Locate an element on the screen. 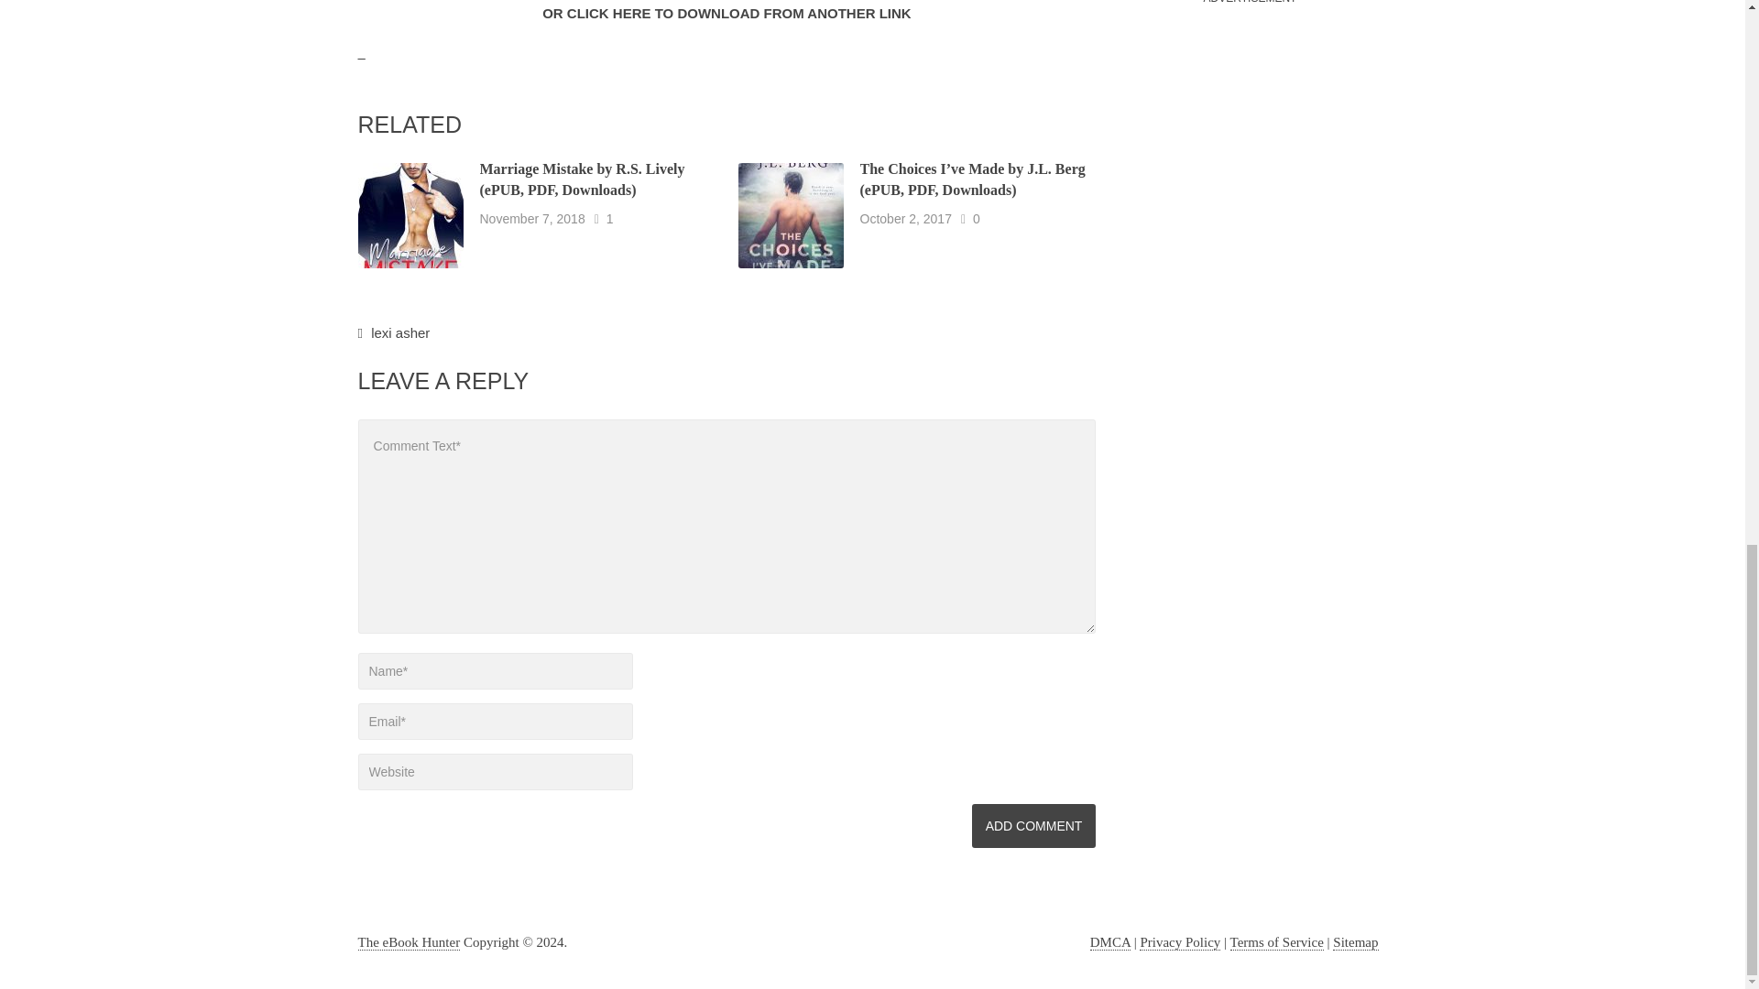 The image size is (1759, 989). OR CLICK HERE TO DOWNLOAD FROM ANOTHER LINK is located at coordinates (726, 13).